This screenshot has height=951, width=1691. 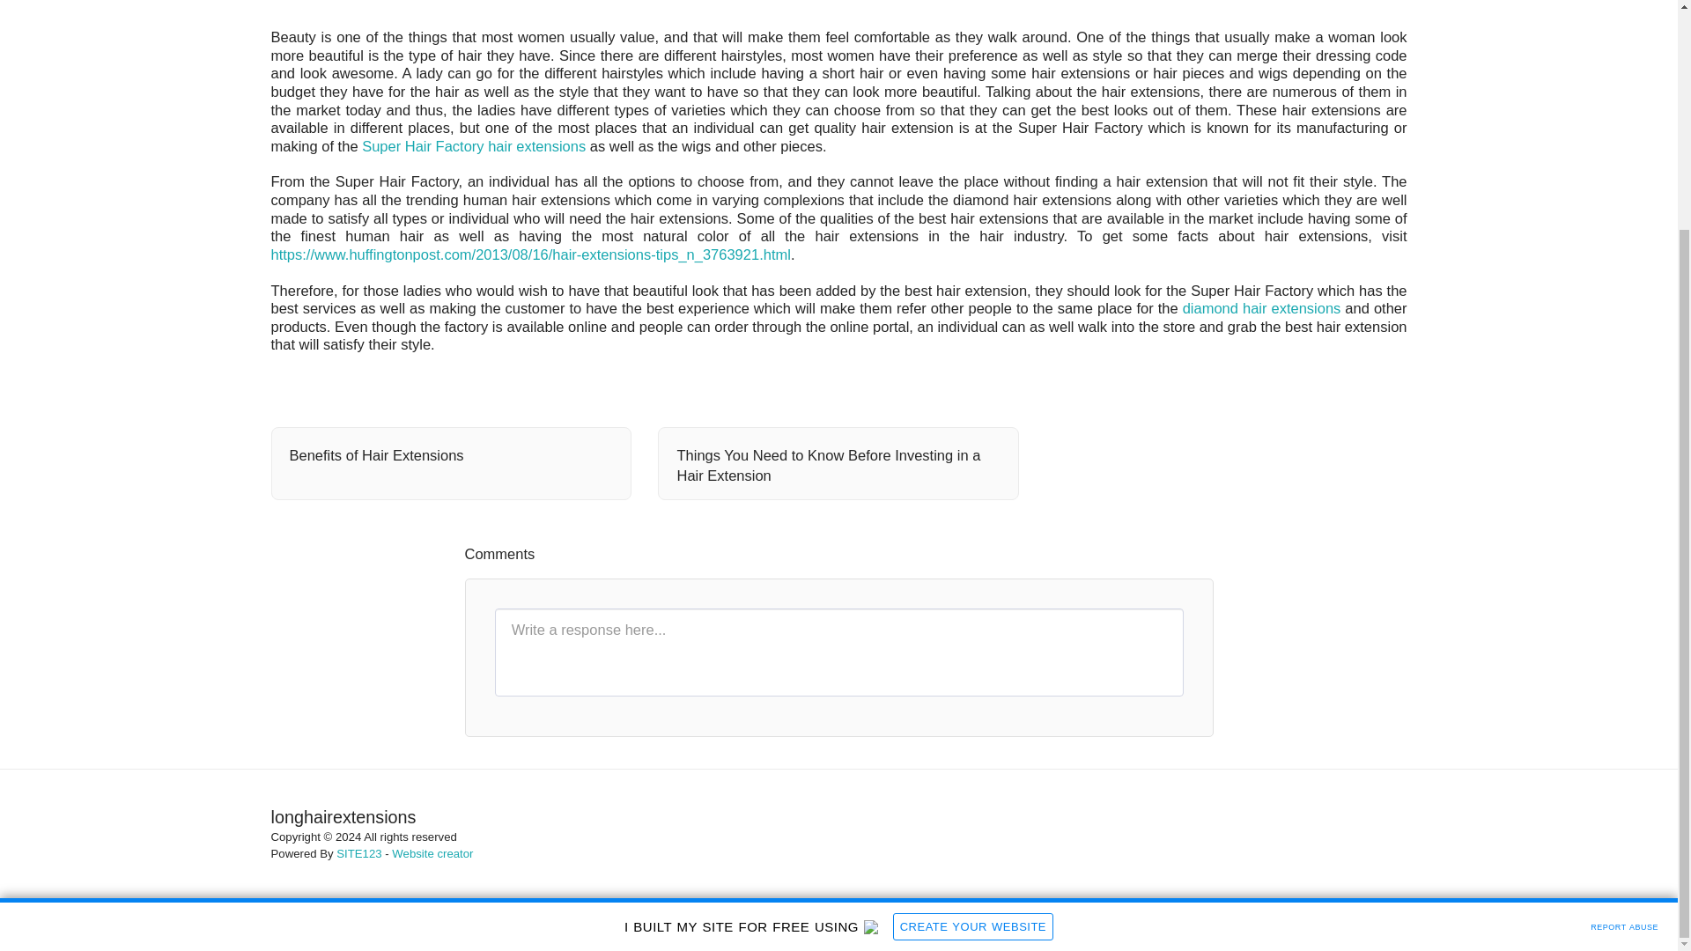 I want to click on RSS, so click(x=1390, y=386).